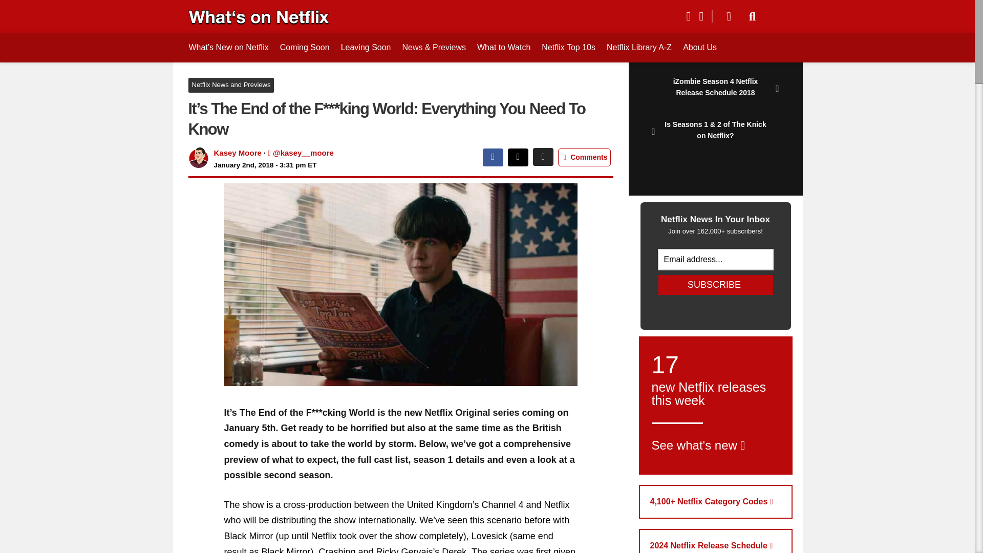 The width and height of the screenshot is (983, 553). Describe the element at coordinates (753, 16) in the screenshot. I see `Search What's on Netflix` at that location.